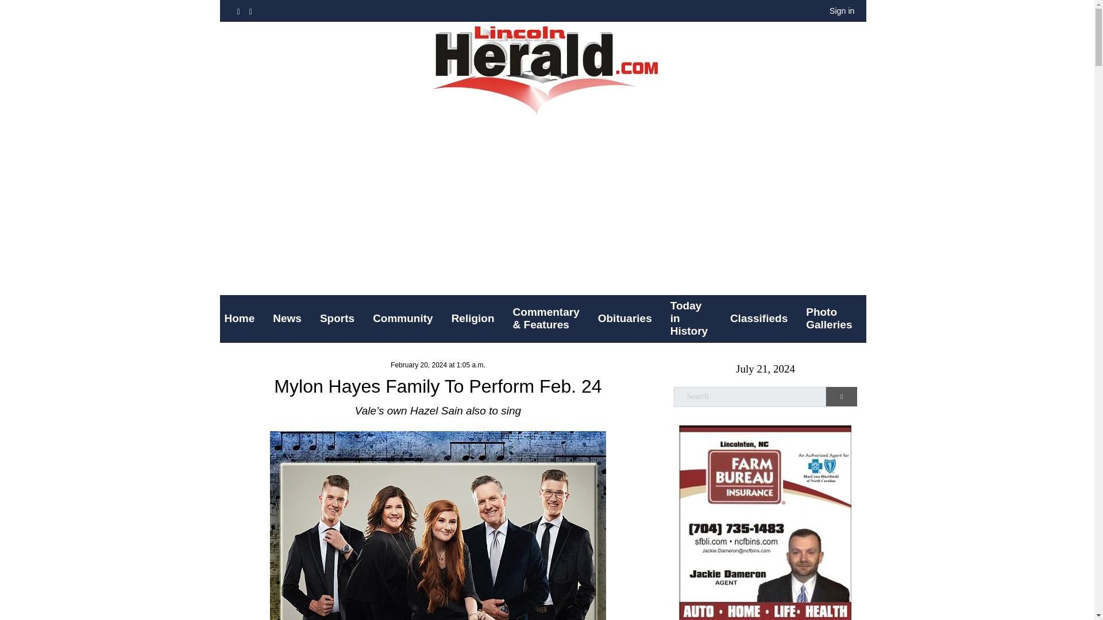 Image resolution: width=1103 pixels, height=620 pixels. What do you see at coordinates (842, 10) in the screenshot?
I see `Sign in` at bounding box center [842, 10].